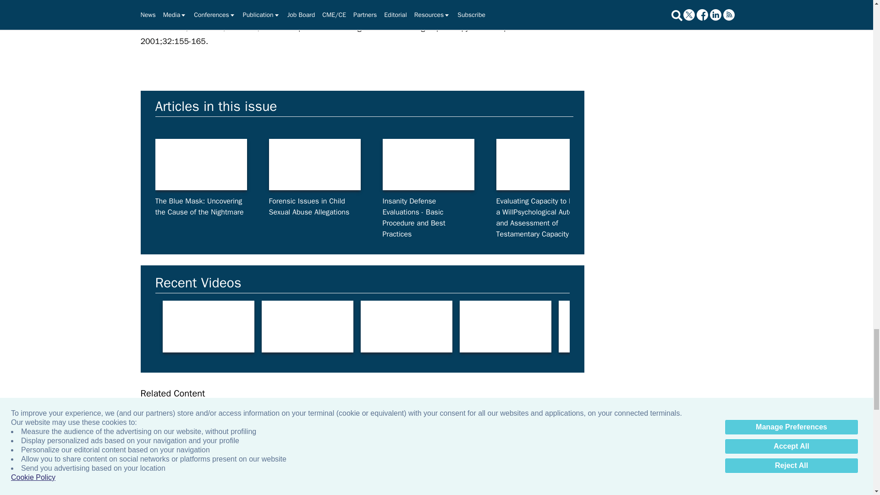  What do you see at coordinates (703, 326) in the screenshot?
I see `brain ` at bounding box center [703, 326].